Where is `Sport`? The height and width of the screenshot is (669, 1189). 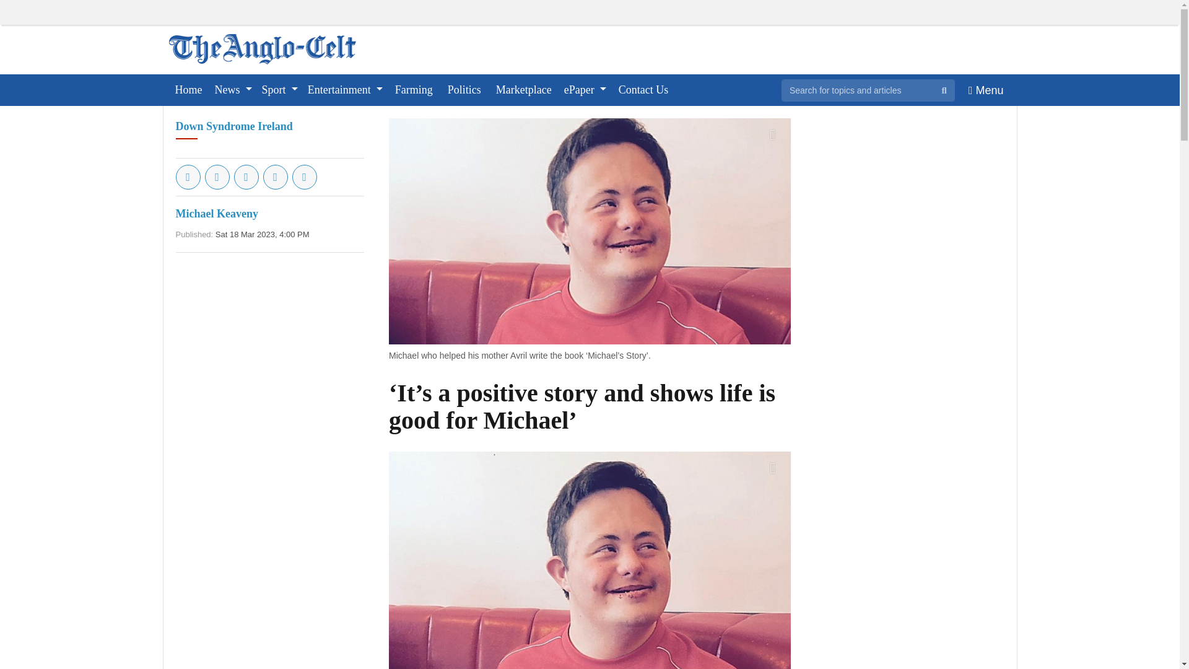
Sport is located at coordinates (280, 89).